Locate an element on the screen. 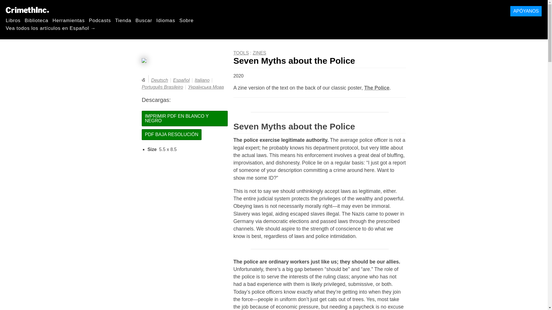  Libros is located at coordinates (13, 20).